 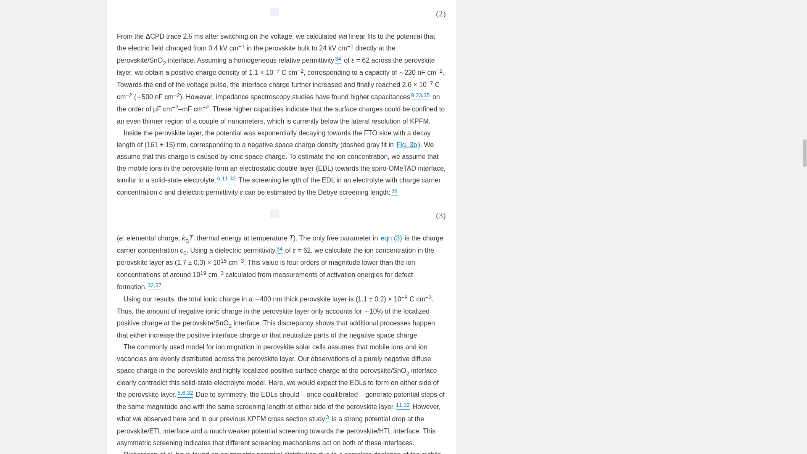 What do you see at coordinates (272, 215) in the screenshot?
I see `Select to open image in new window` at bounding box center [272, 215].